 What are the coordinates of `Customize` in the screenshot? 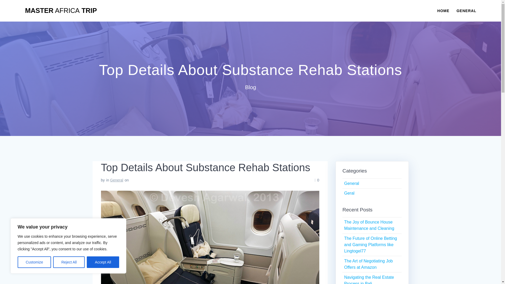 It's located at (34, 262).